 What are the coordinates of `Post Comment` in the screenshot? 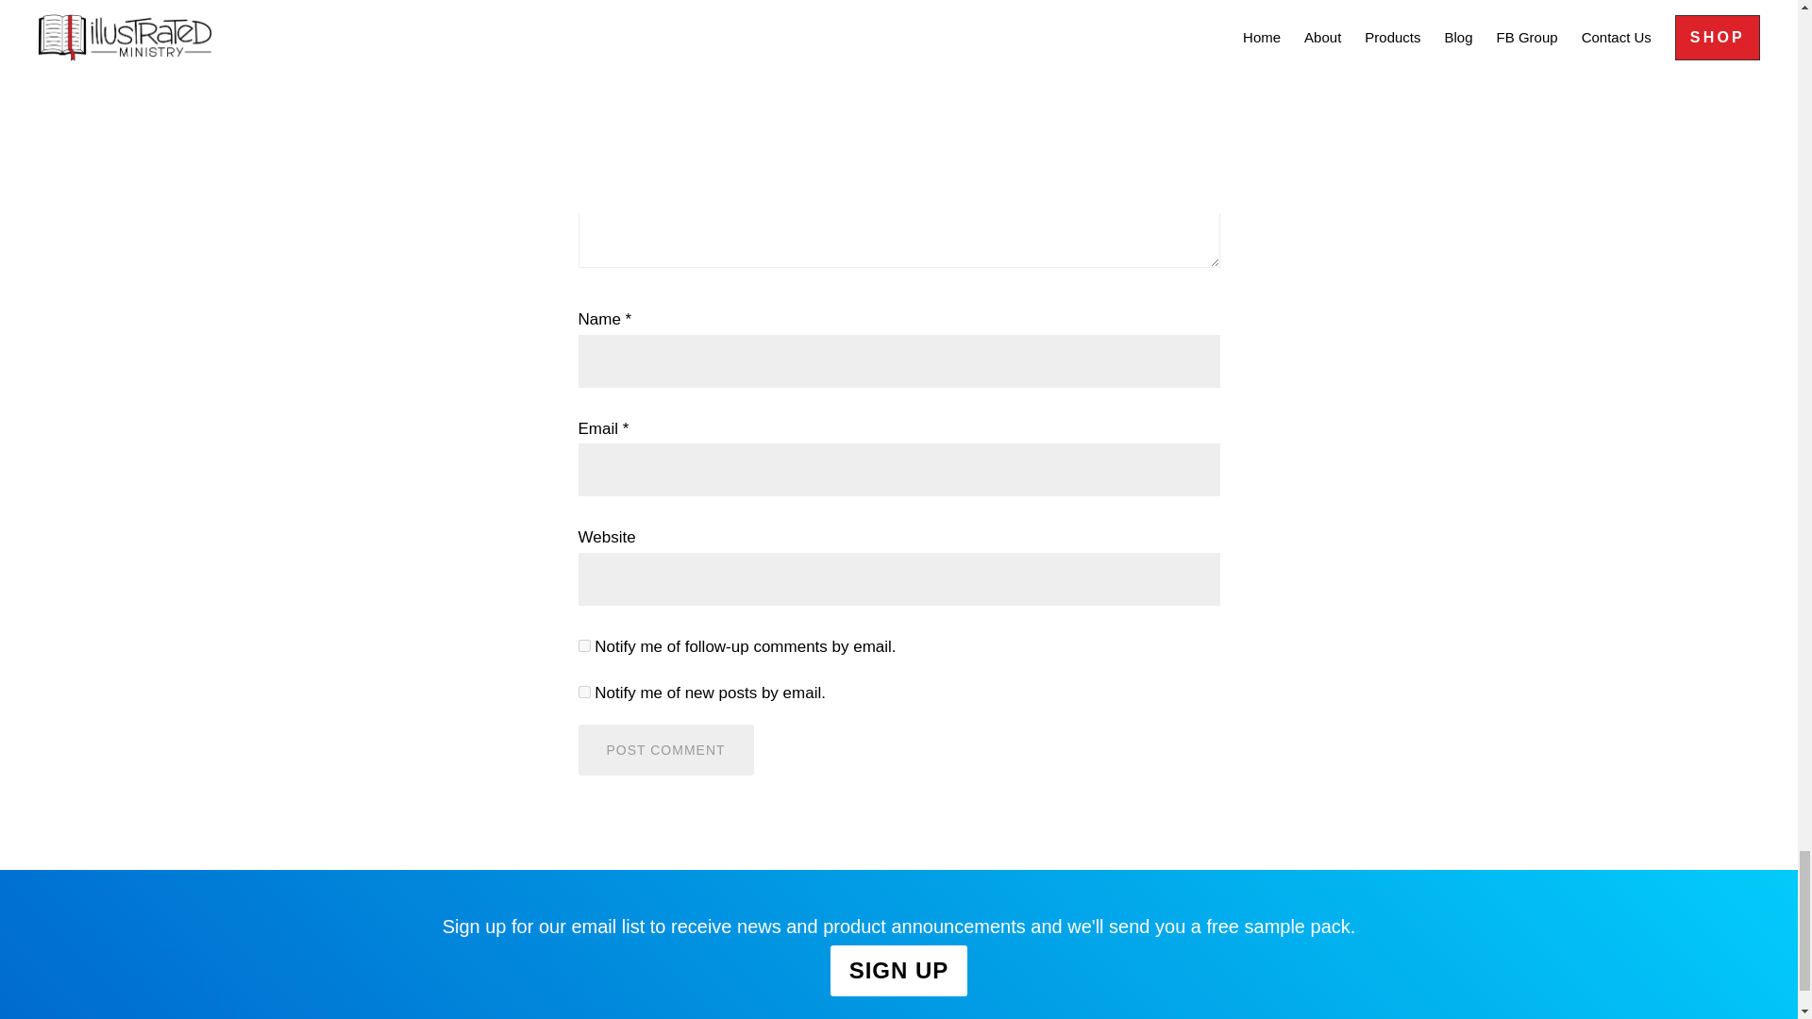 It's located at (665, 749).